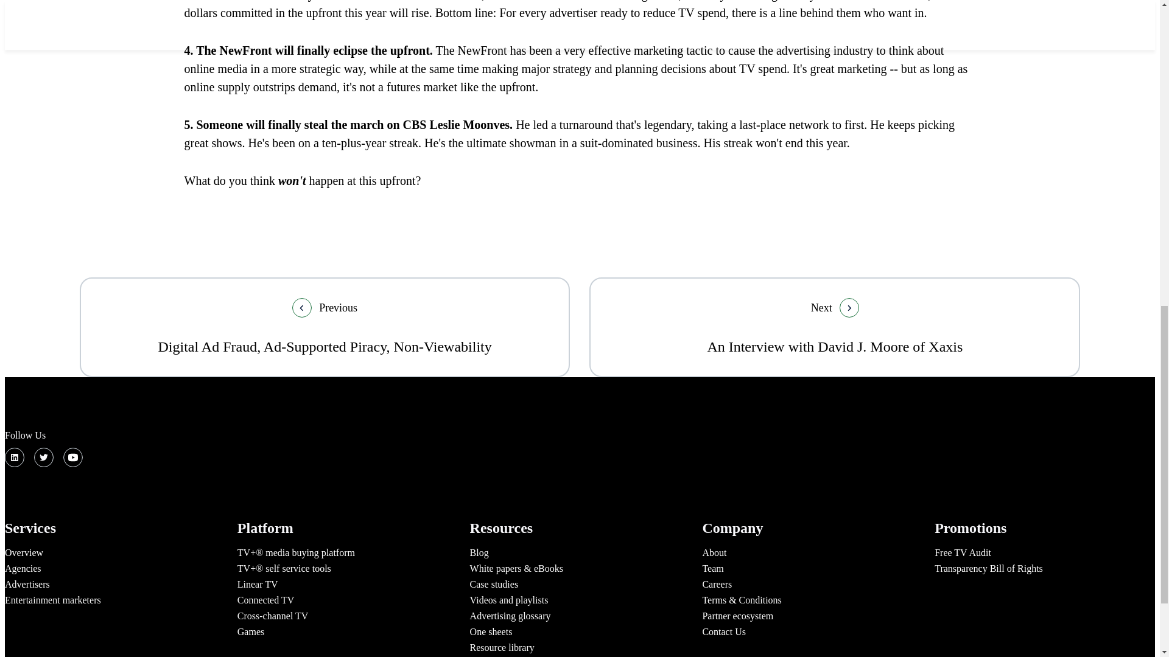 Image resolution: width=1169 pixels, height=657 pixels. I want to click on Team, so click(15, 457).